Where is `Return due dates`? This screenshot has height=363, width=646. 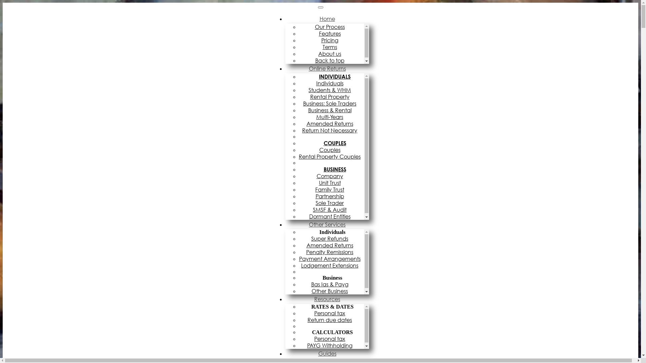 Return due dates is located at coordinates (331, 320).